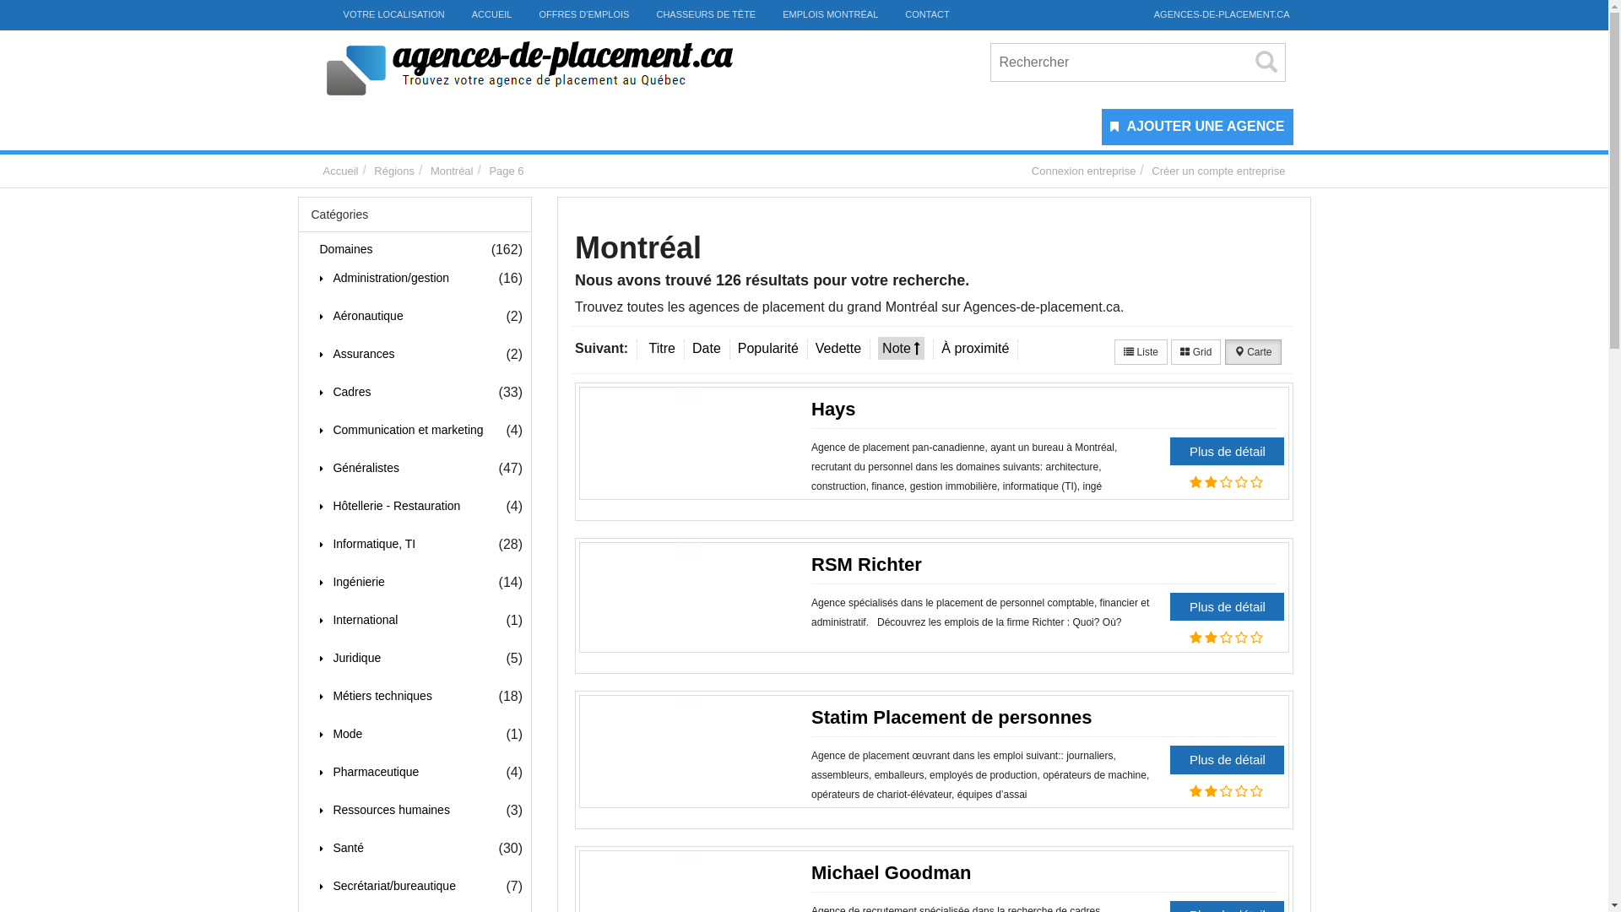 Image resolution: width=1621 pixels, height=912 pixels. What do you see at coordinates (1226, 638) in the screenshot?
I see `regular` at bounding box center [1226, 638].